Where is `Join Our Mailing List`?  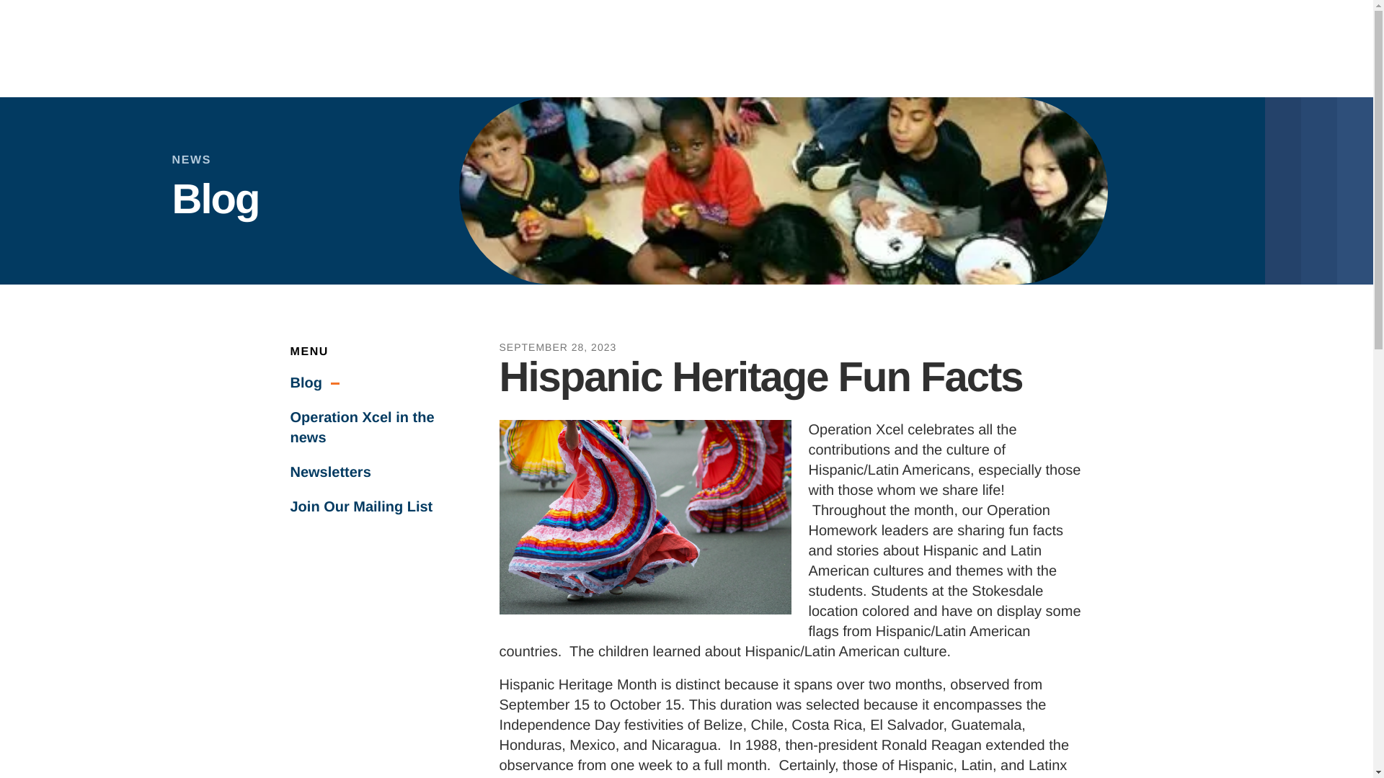 Join Our Mailing List is located at coordinates (366, 507).